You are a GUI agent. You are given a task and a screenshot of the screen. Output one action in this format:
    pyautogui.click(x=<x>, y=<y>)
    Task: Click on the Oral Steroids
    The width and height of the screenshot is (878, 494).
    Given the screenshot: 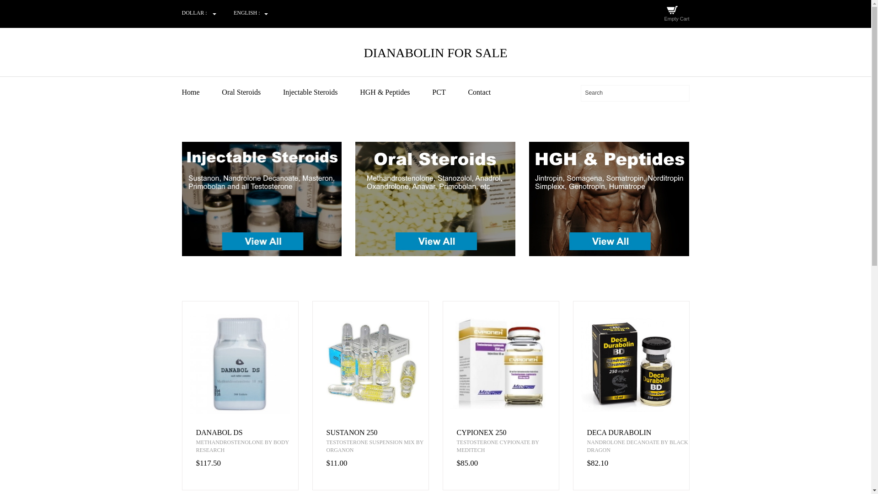 What is the action you would take?
    pyautogui.click(x=252, y=92)
    